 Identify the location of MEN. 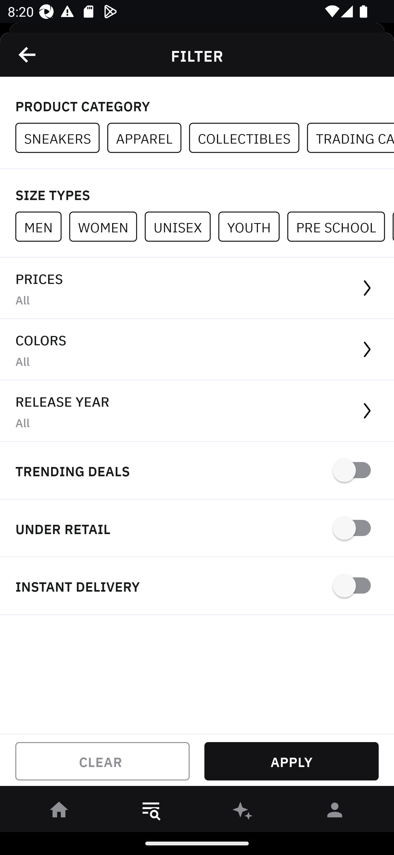
(42, 226).